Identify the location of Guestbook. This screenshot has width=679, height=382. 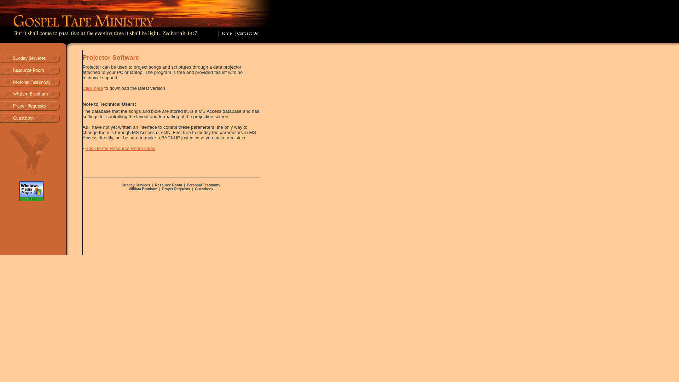
(204, 189).